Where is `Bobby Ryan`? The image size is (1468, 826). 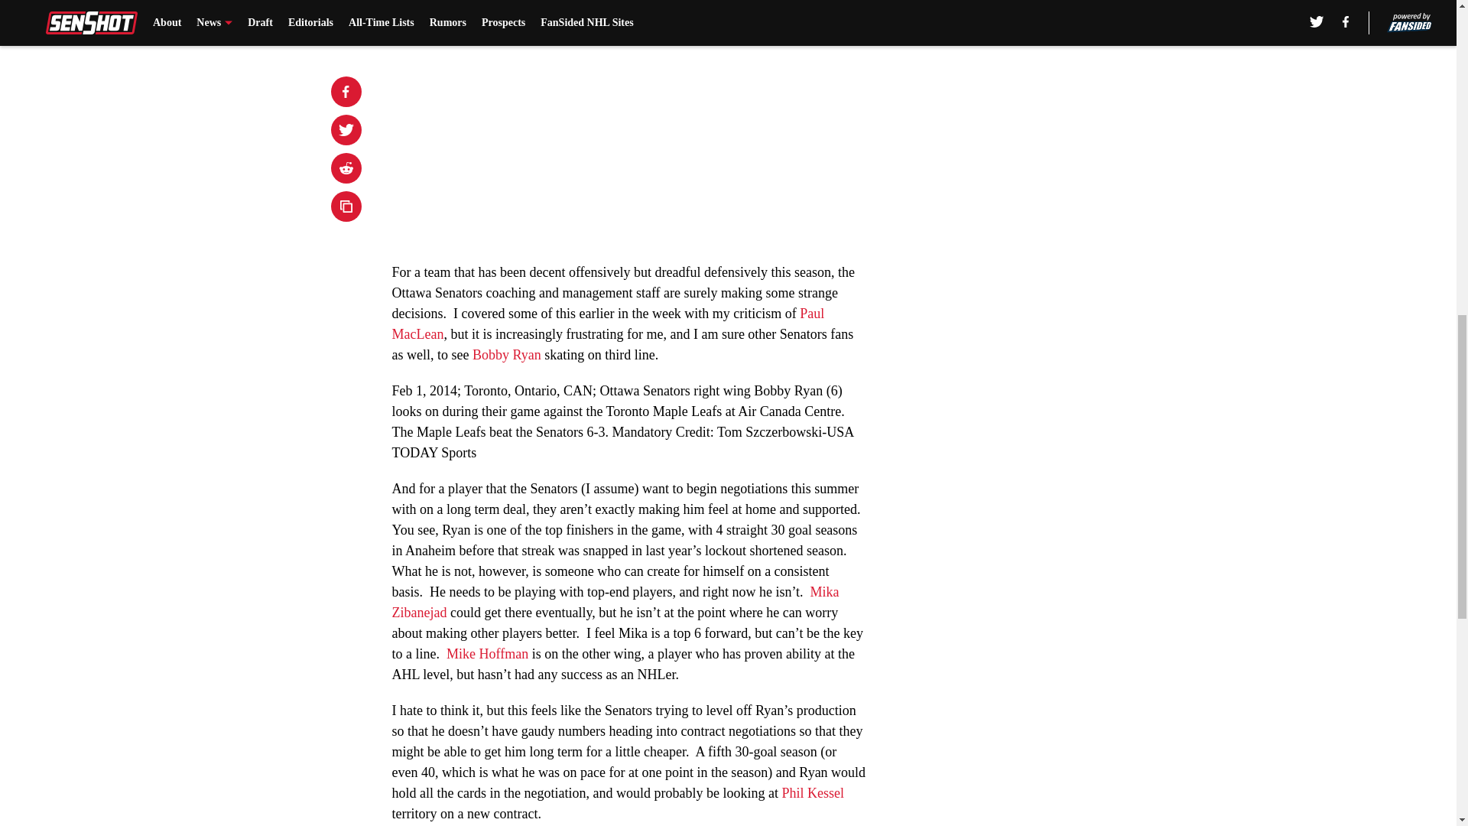 Bobby Ryan is located at coordinates (507, 355).